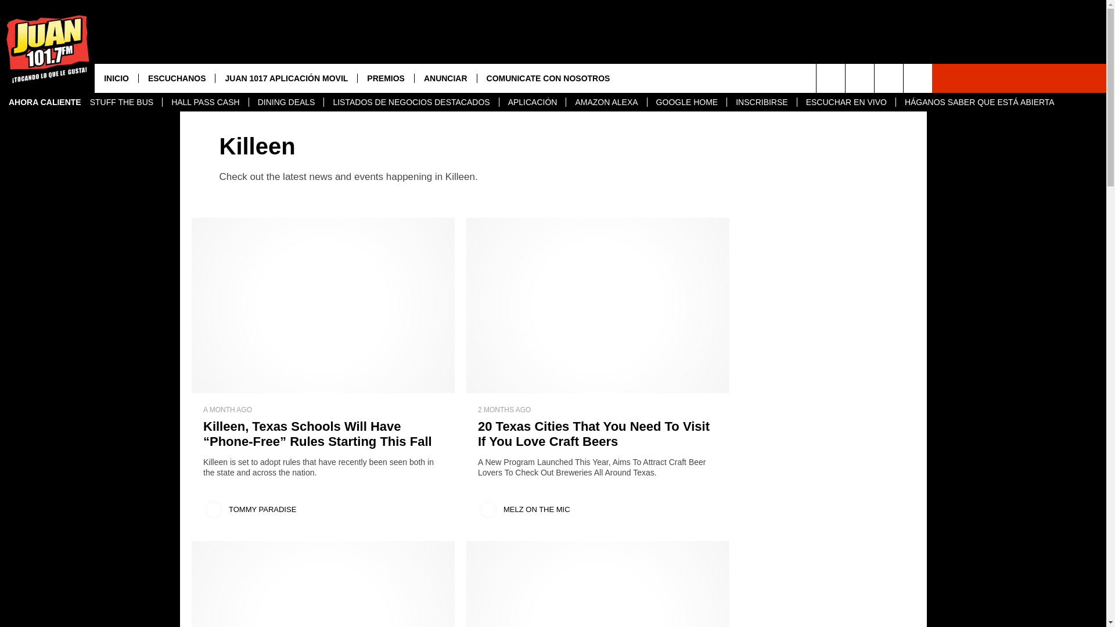 Image resolution: width=1115 pixels, height=627 pixels. Describe the element at coordinates (385, 78) in the screenshot. I see `PREMIOS` at that location.